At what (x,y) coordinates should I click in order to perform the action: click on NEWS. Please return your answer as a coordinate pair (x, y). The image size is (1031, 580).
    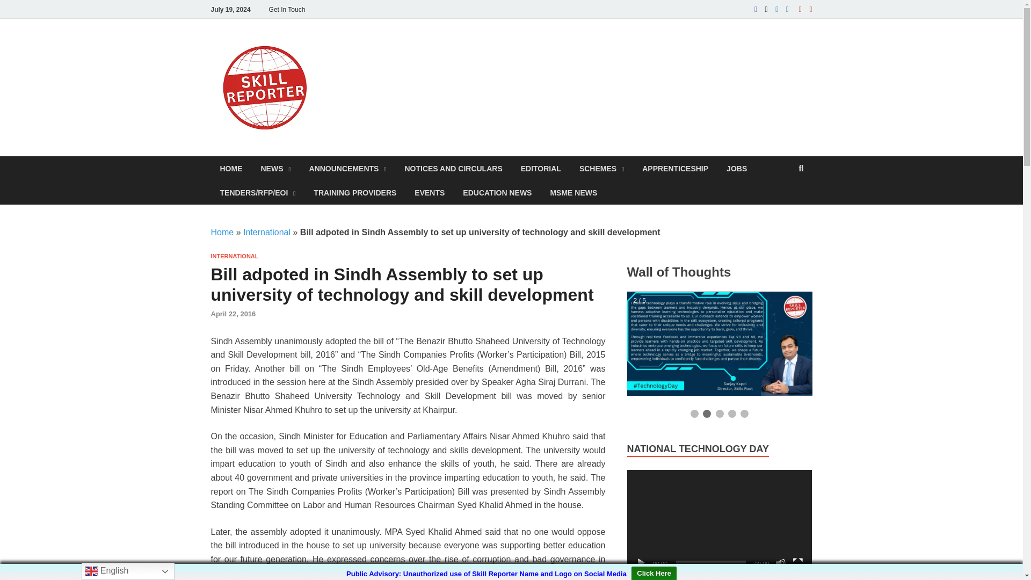
    Looking at the image, I should click on (275, 168).